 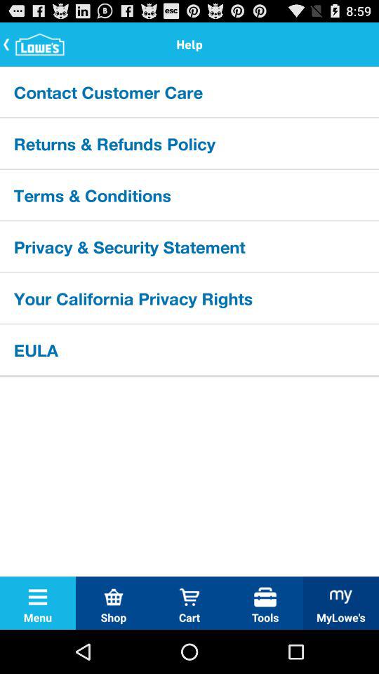 I want to click on swipe until returns & refunds policy icon, so click(x=189, y=143).